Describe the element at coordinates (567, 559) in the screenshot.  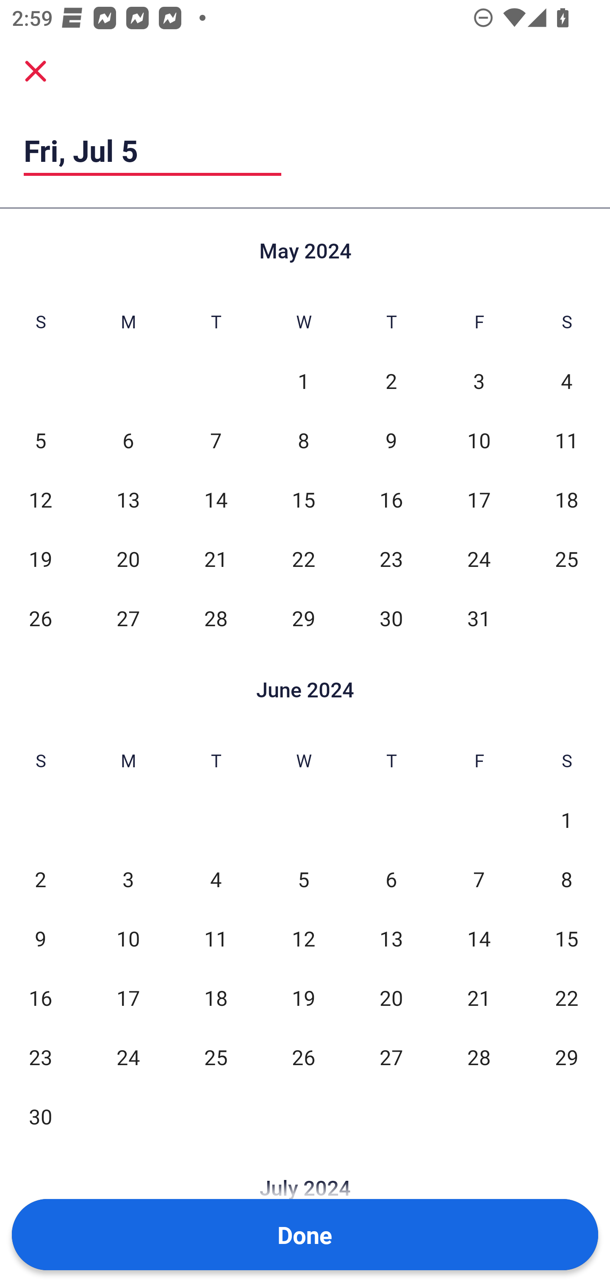
I see `25 Sat, May 25, Not Selected` at that location.